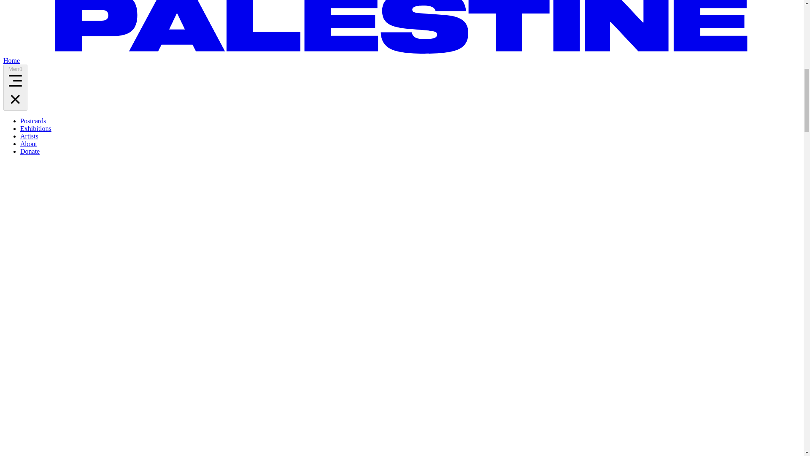 This screenshot has width=810, height=456. What do you see at coordinates (30, 151) in the screenshot?
I see `Donate` at bounding box center [30, 151].